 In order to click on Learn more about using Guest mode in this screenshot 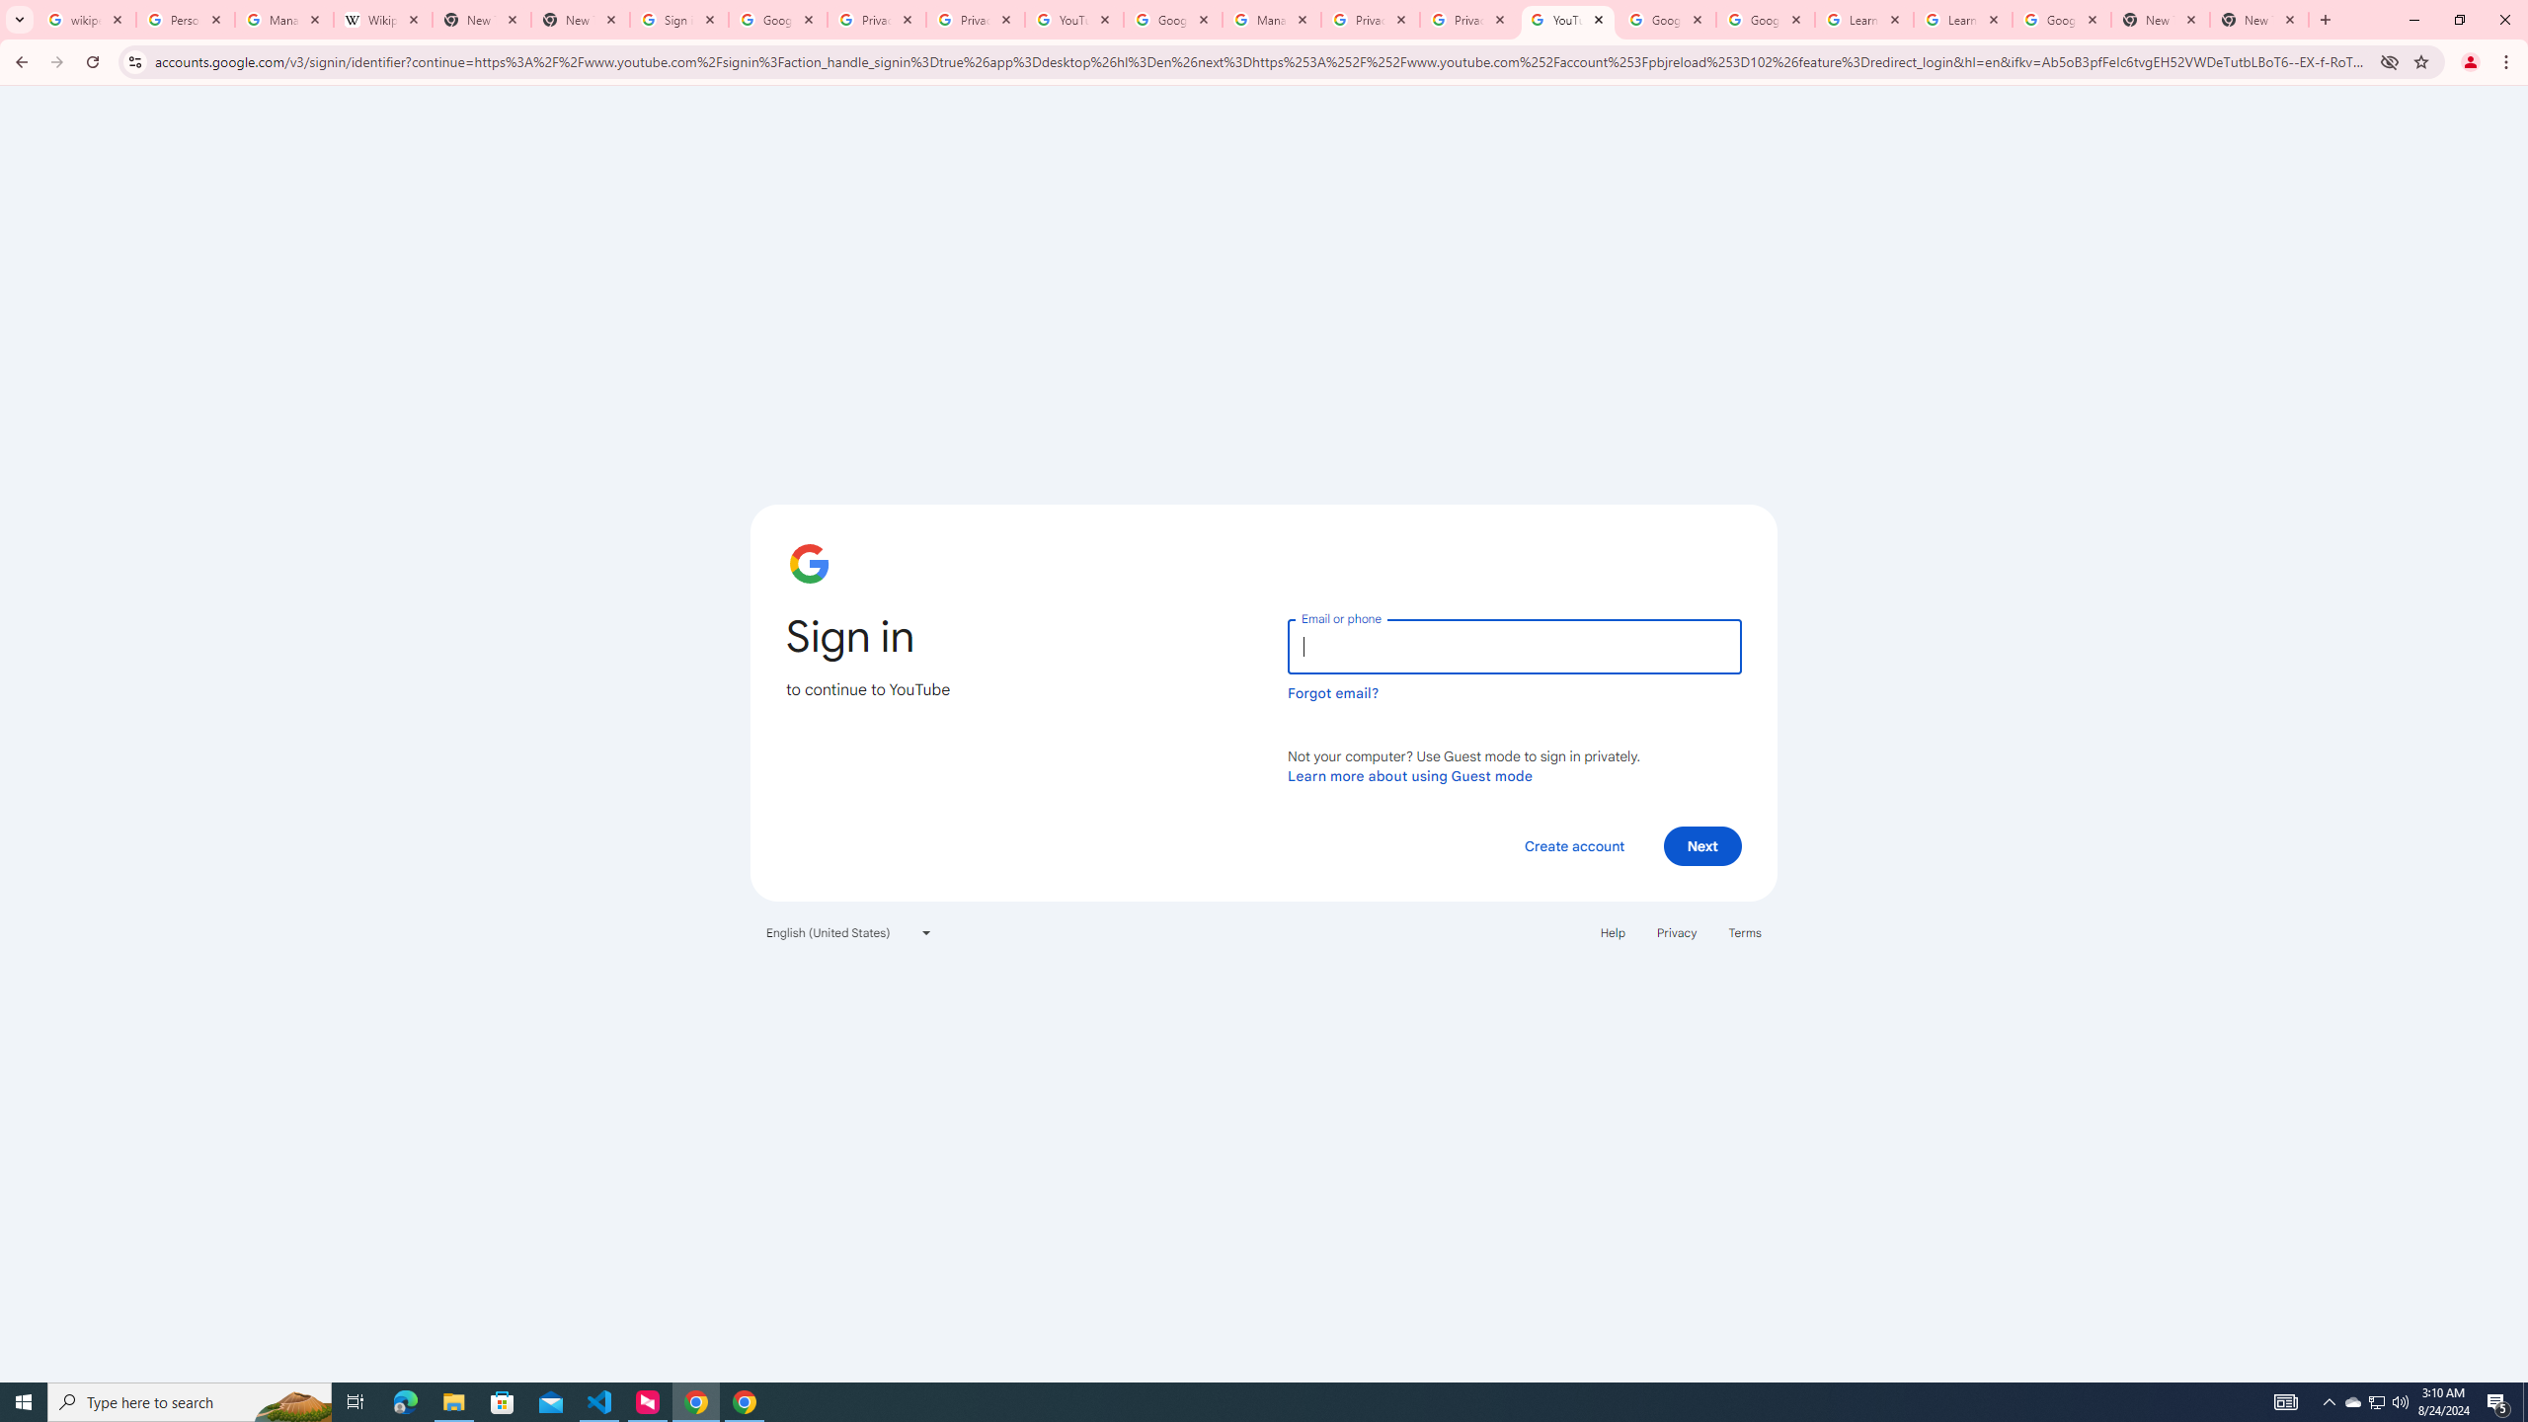, I will do `click(1410, 775)`.